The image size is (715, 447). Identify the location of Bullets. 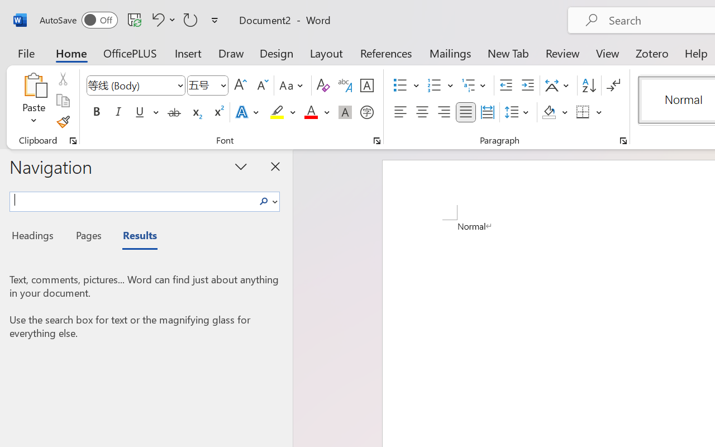
(406, 85).